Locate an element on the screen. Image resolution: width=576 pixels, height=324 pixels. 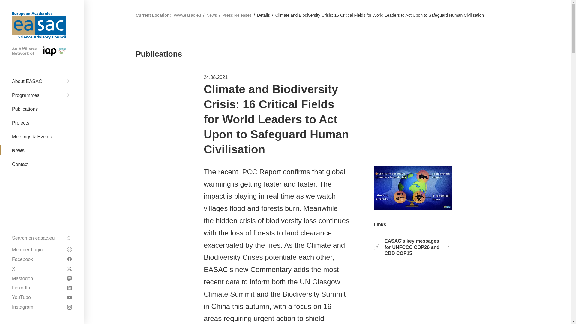
Programme Director is located at coordinates (42, 197).